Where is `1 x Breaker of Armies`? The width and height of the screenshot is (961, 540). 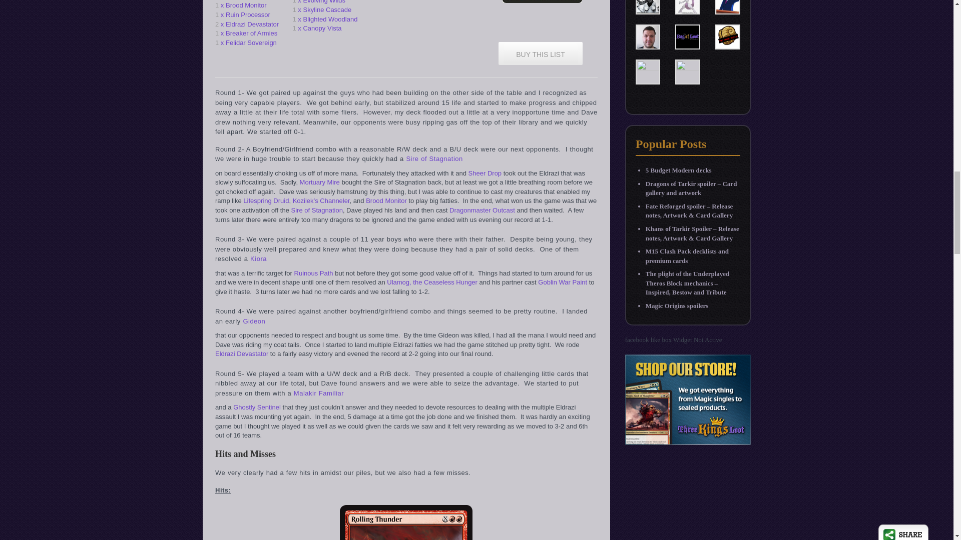
1 x Breaker of Armies is located at coordinates (249, 33).